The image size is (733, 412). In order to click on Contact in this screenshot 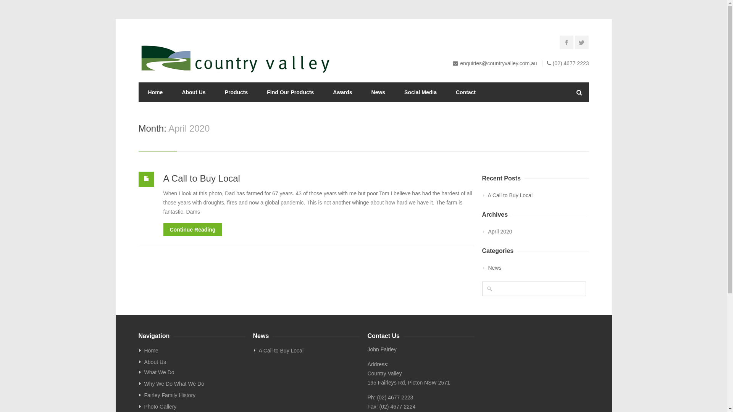, I will do `click(466, 92)`.